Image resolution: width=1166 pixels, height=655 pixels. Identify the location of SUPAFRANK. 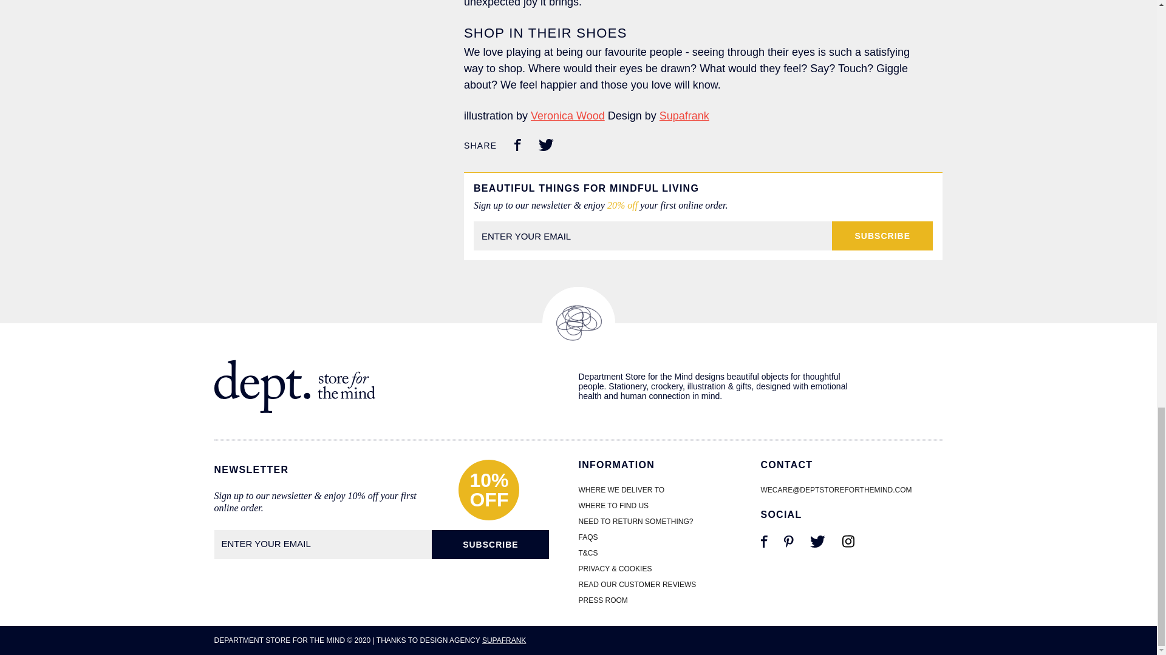
(504, 640).